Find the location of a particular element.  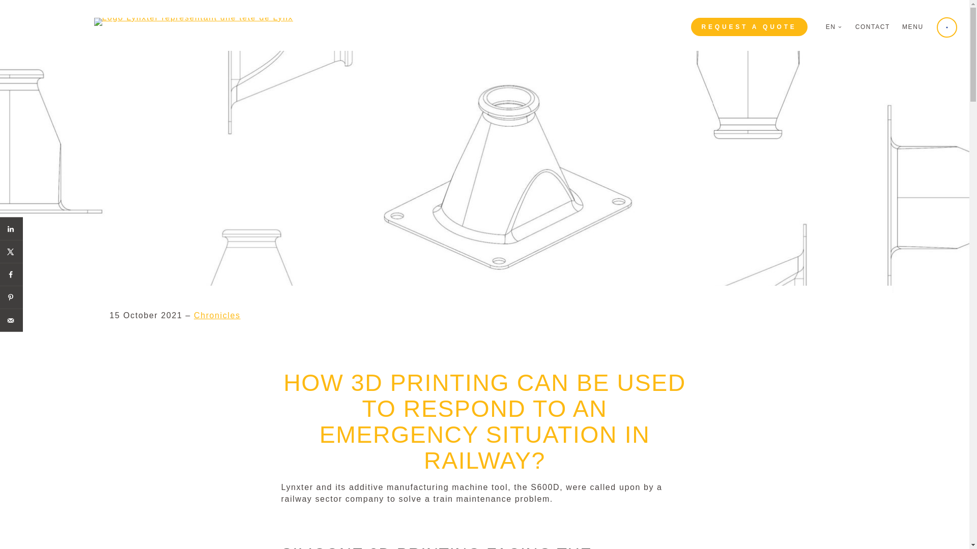

Save to Pinterest is located at coordinates (11, 297).